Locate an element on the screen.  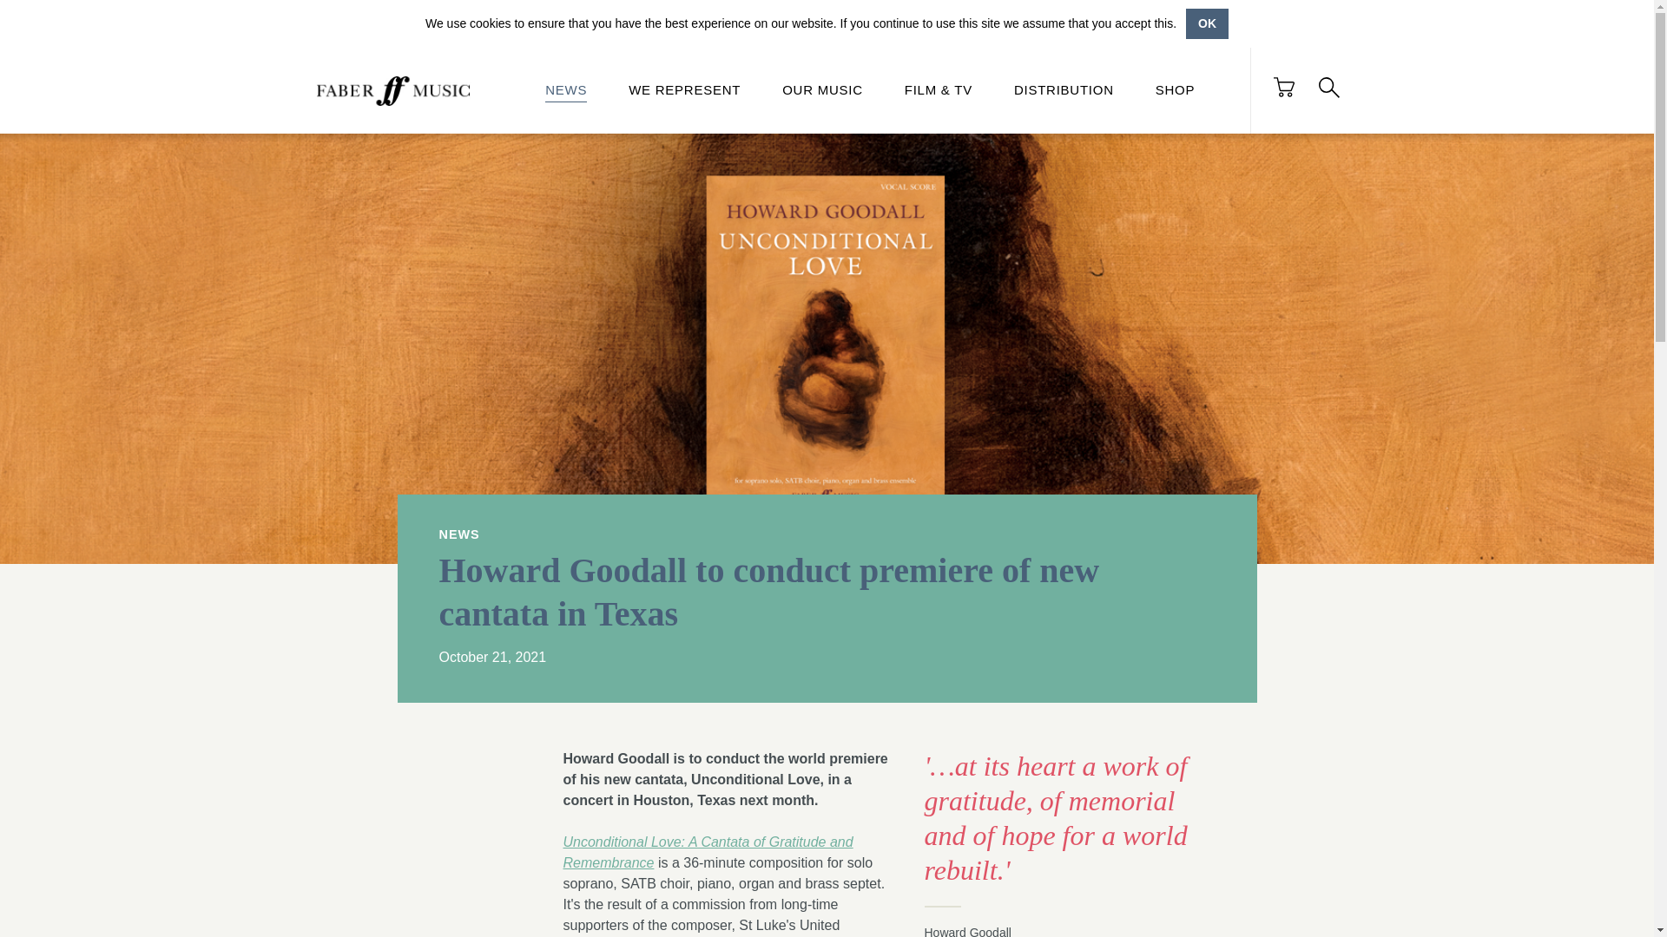
Unconditional Love: A Cantata of Gratitude and Remembrance is located at coordinates (707, 852).